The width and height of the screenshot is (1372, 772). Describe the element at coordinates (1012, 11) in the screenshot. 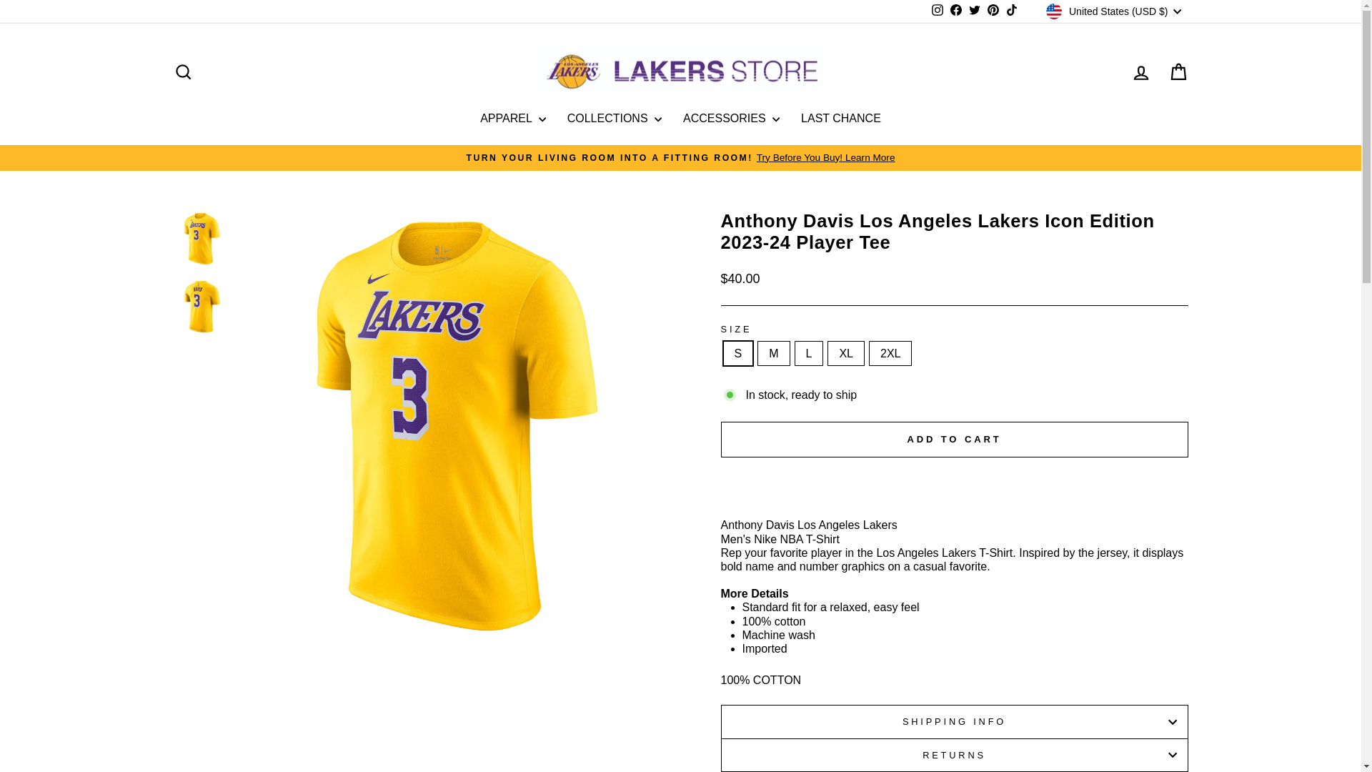

I see `Lakers Store on TikTok` at that location.